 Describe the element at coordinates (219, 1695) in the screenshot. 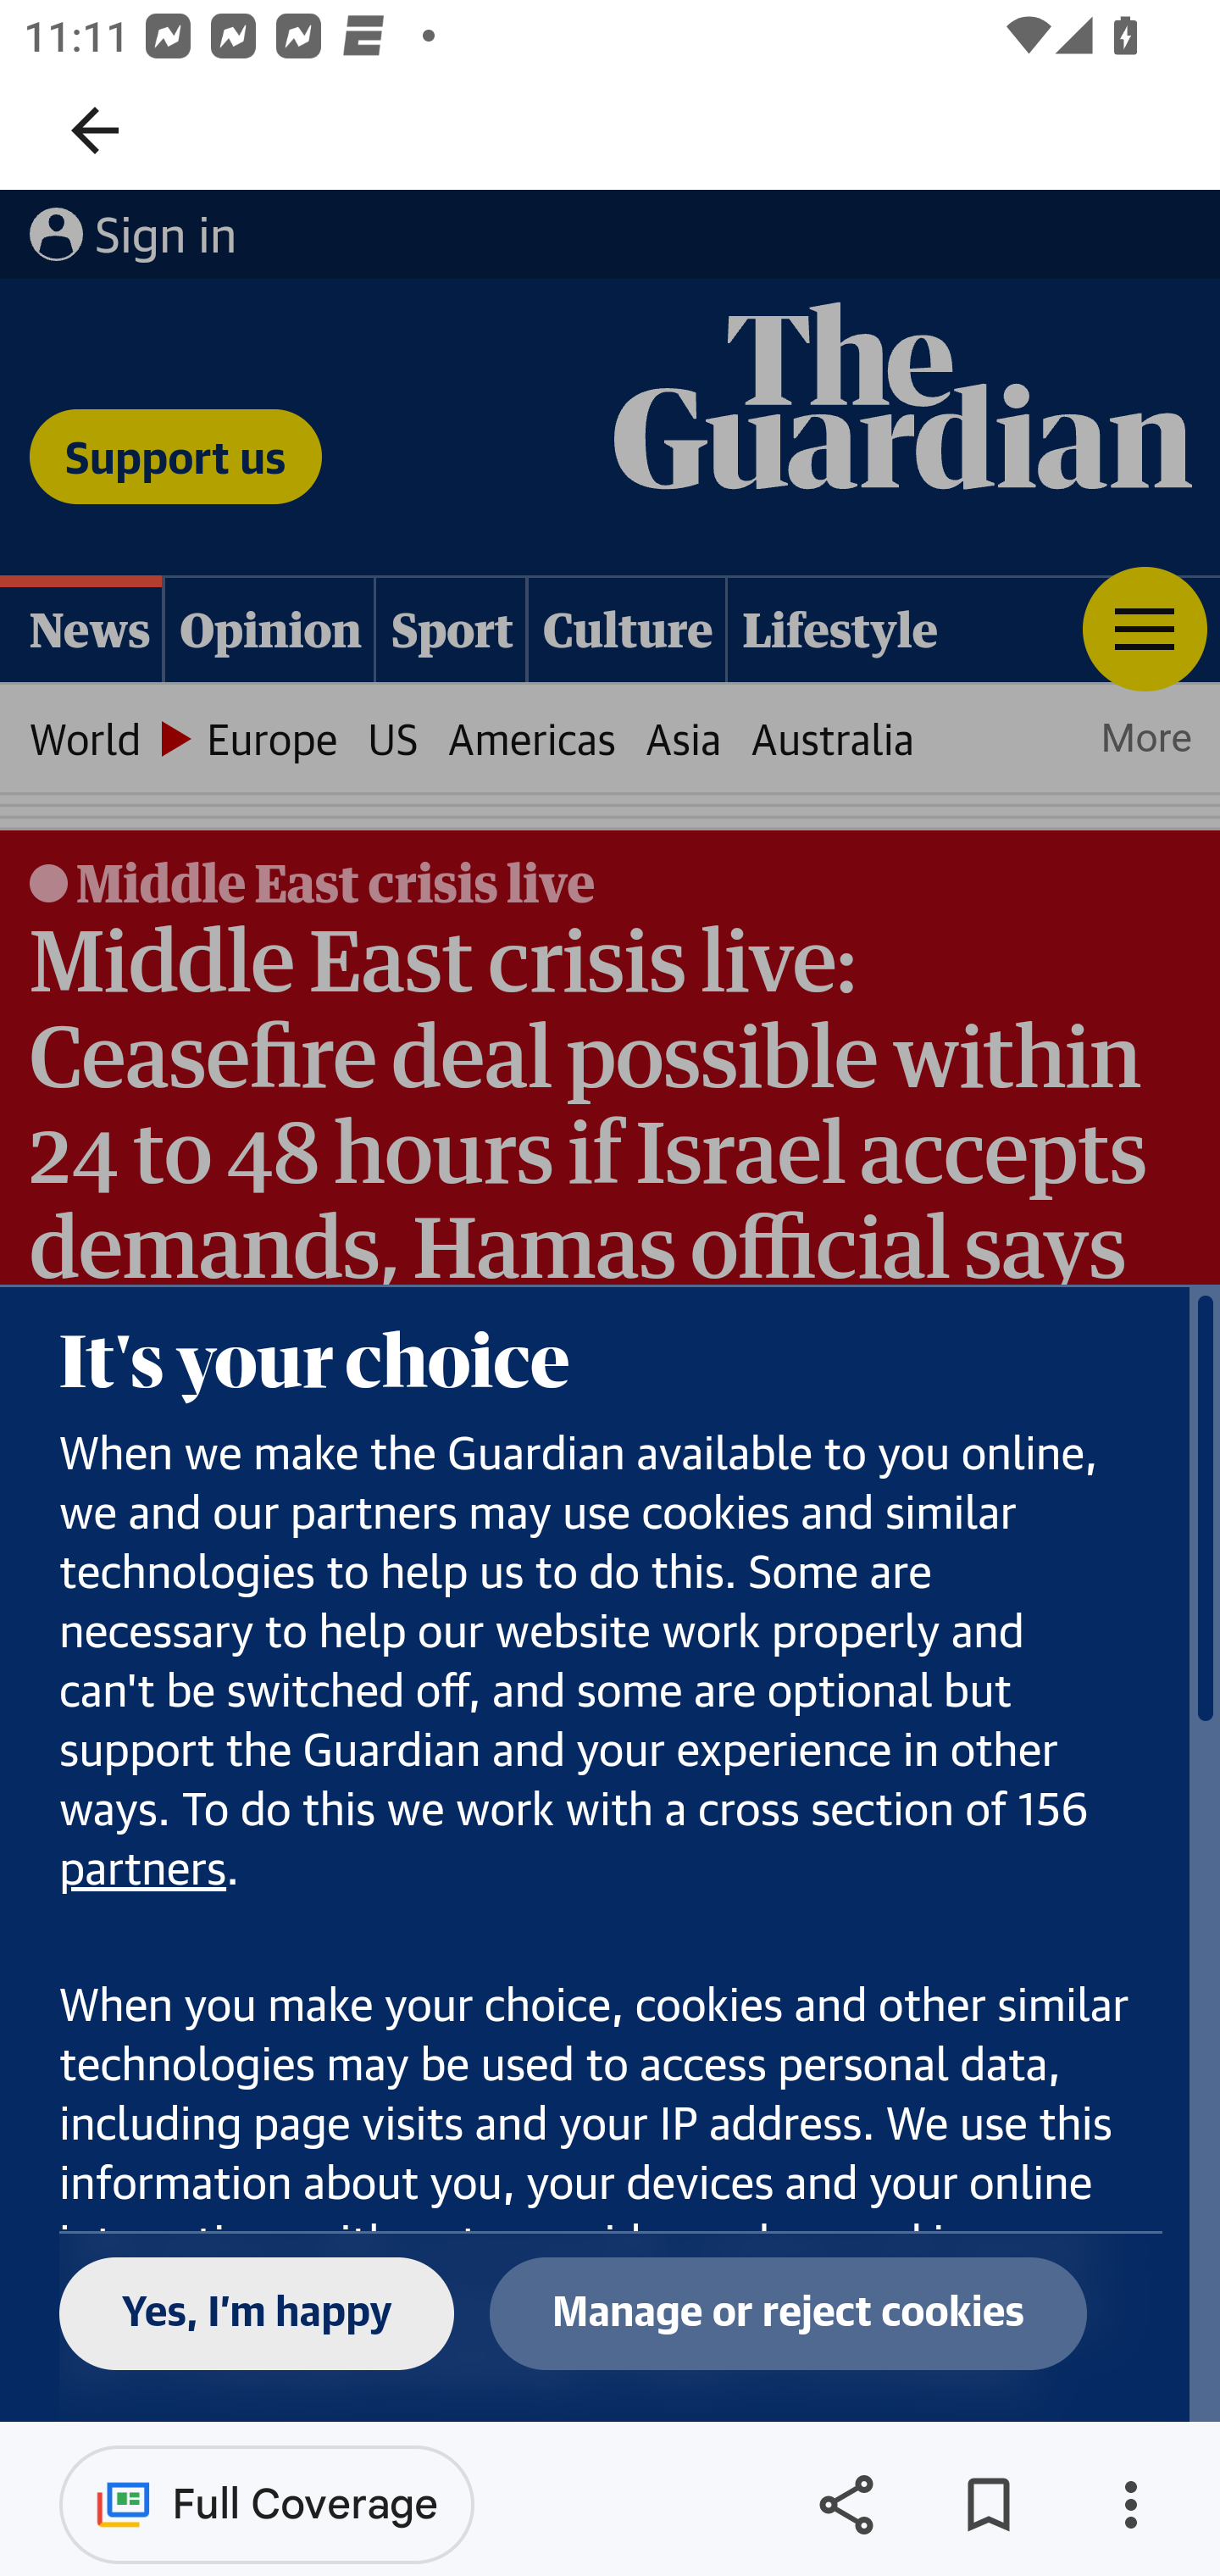

I see `Yohannes Lowe` at that location.